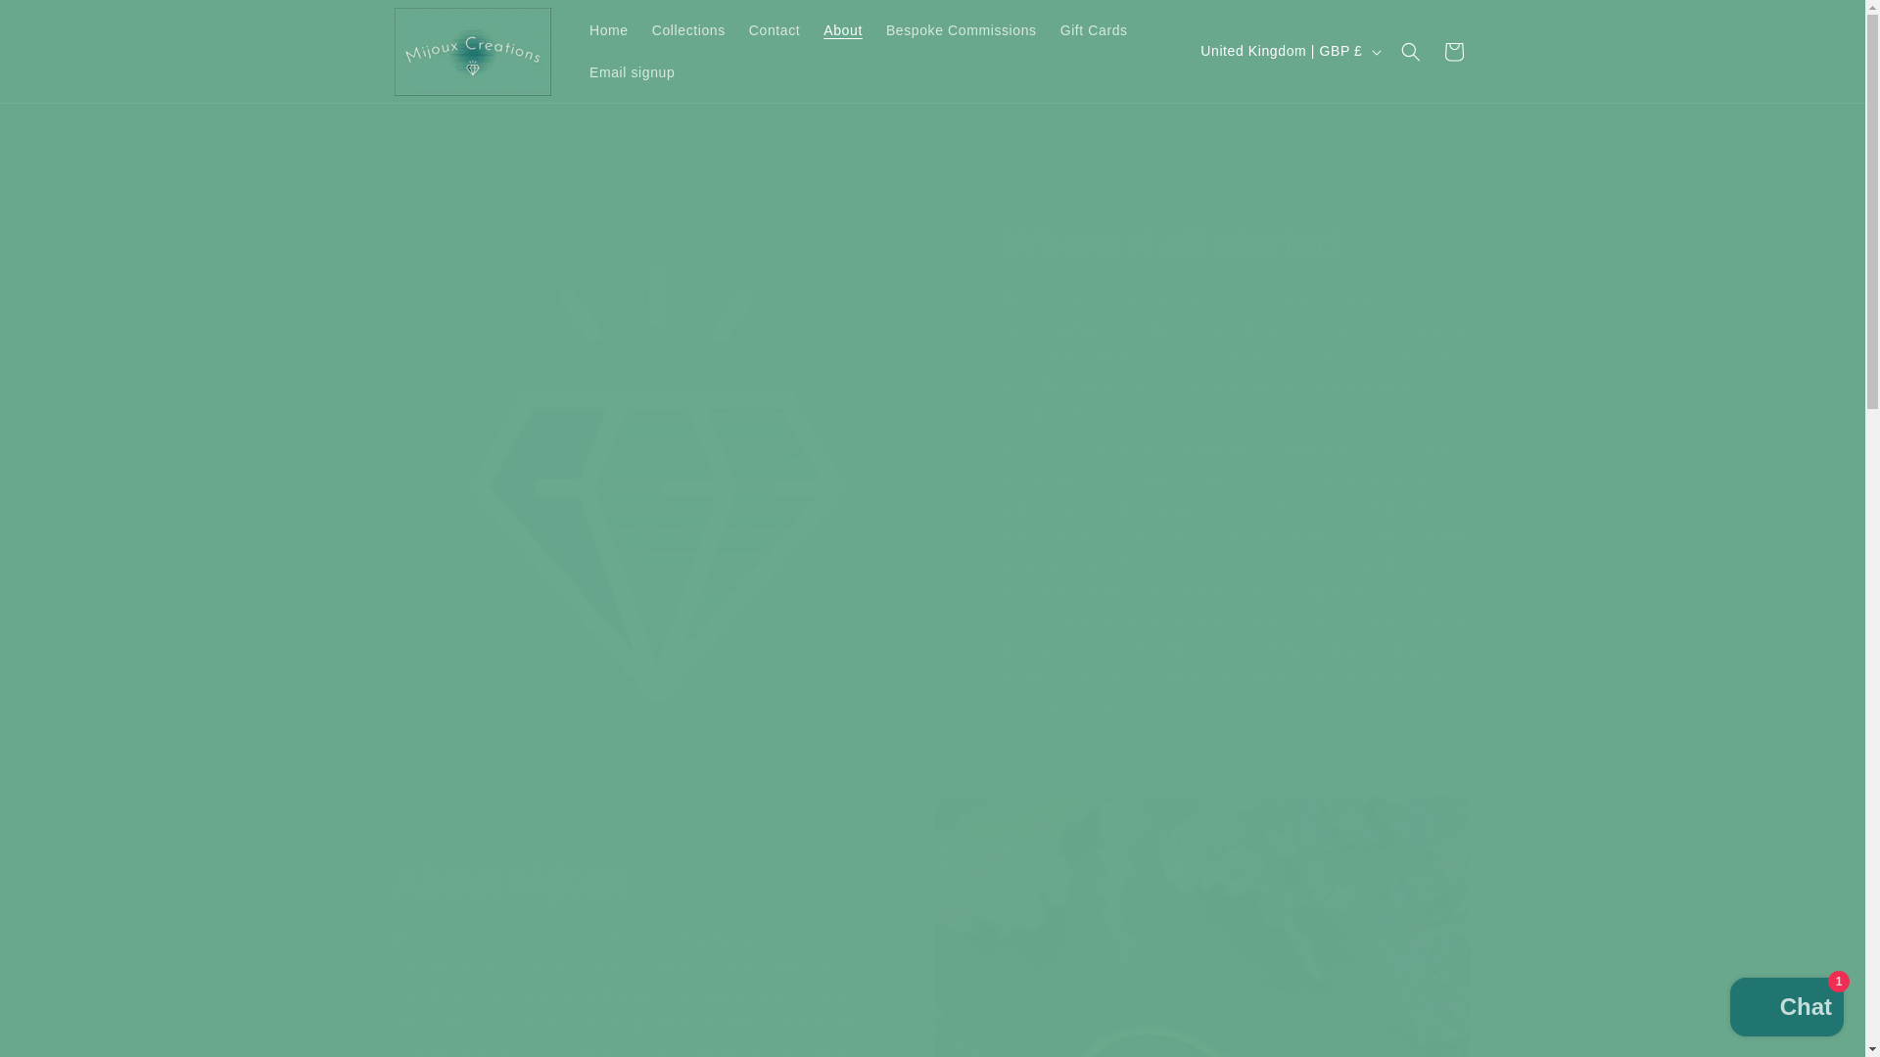  I want to click on Gift Cards, so click(1094, 29).